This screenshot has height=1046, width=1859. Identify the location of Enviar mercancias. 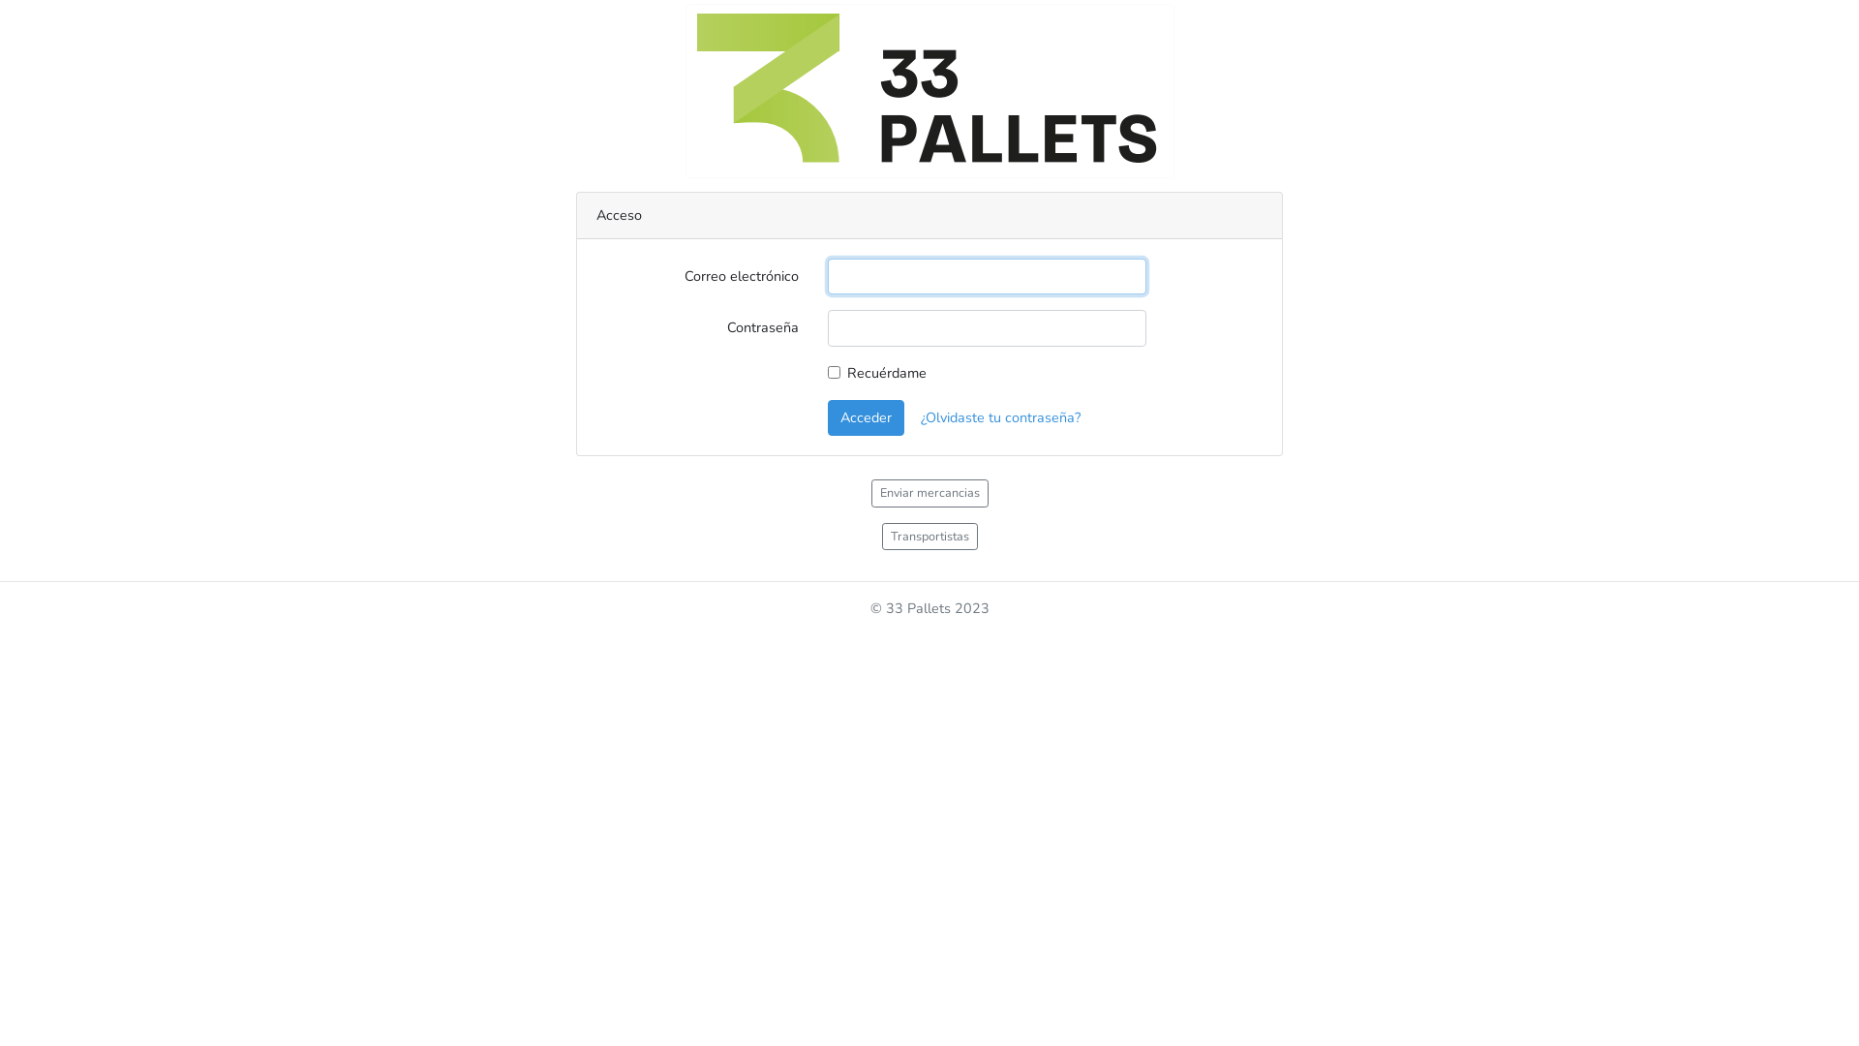
(929, 494).